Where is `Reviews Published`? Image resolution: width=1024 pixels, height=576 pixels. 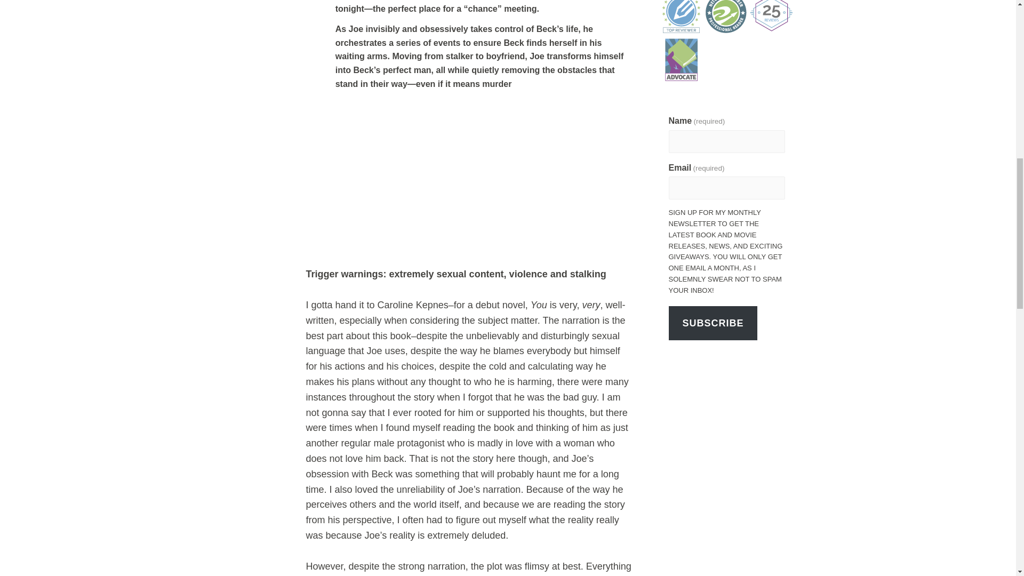 Reviews Published is located at coordinates (682, 17).